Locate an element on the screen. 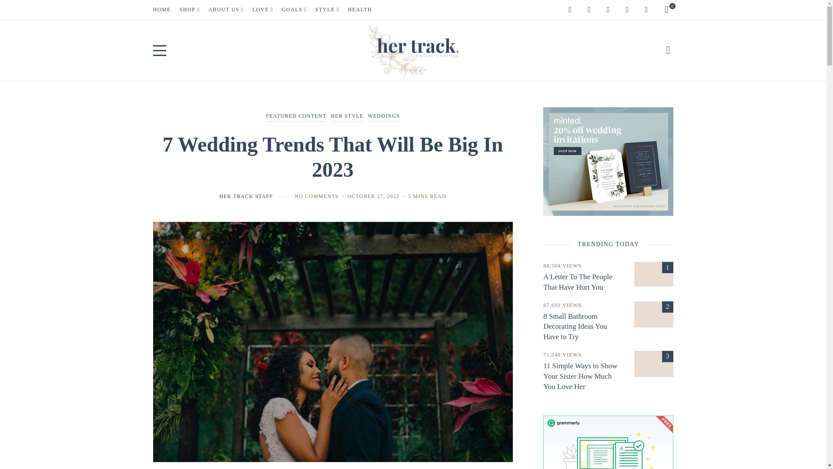 The width and height of the screenshot is (833, 469). LinkedIn is located at coordinates (646, 10).